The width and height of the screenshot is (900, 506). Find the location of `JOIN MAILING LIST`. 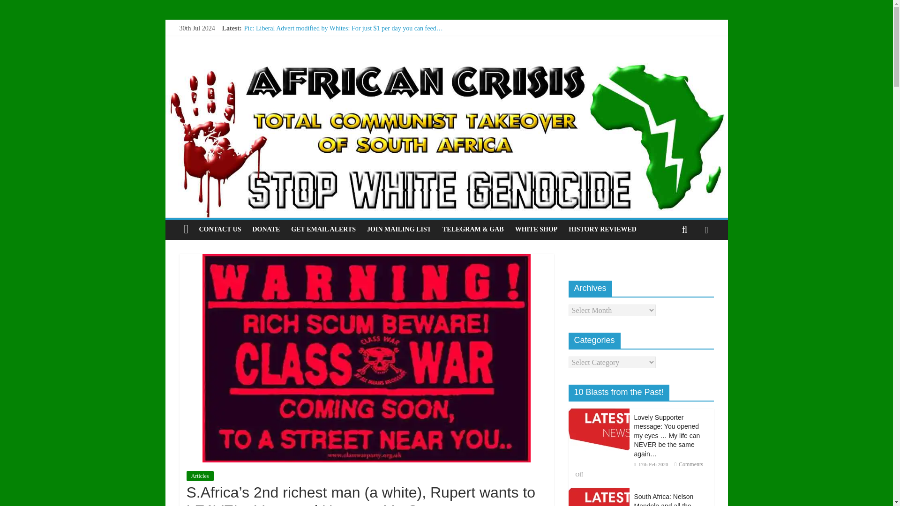

JOIN MAILING LIST is located at coordinates (399, 229).